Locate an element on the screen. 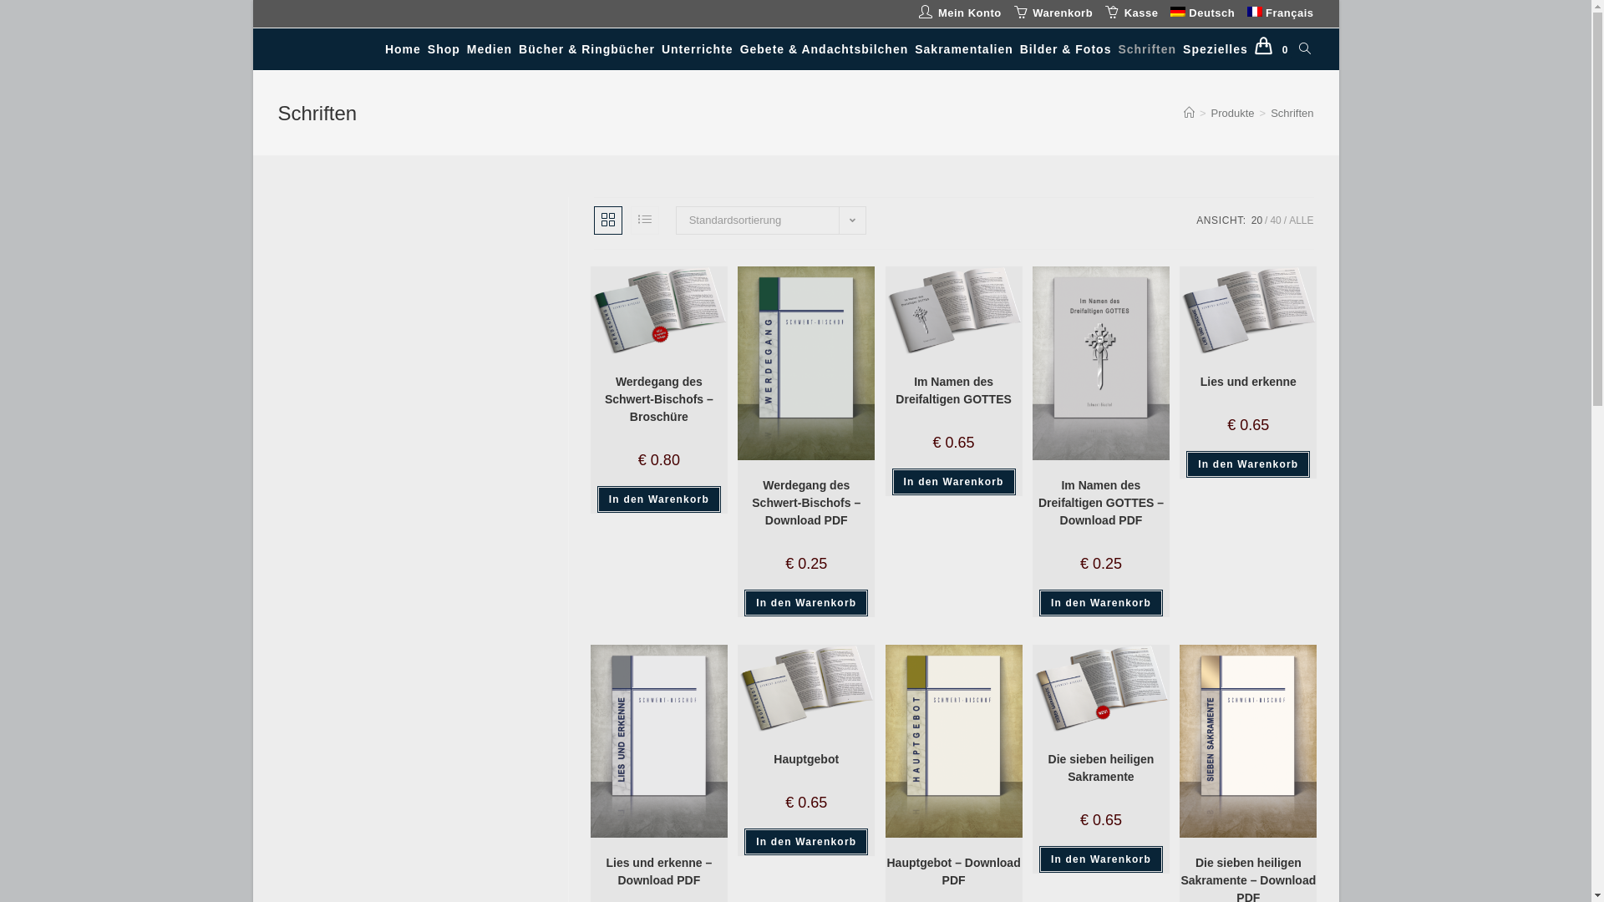 This screenshot has width=1604, height=902. Im Namen des Dreifaltigen GOTTES is located at coordinates (954, 391).